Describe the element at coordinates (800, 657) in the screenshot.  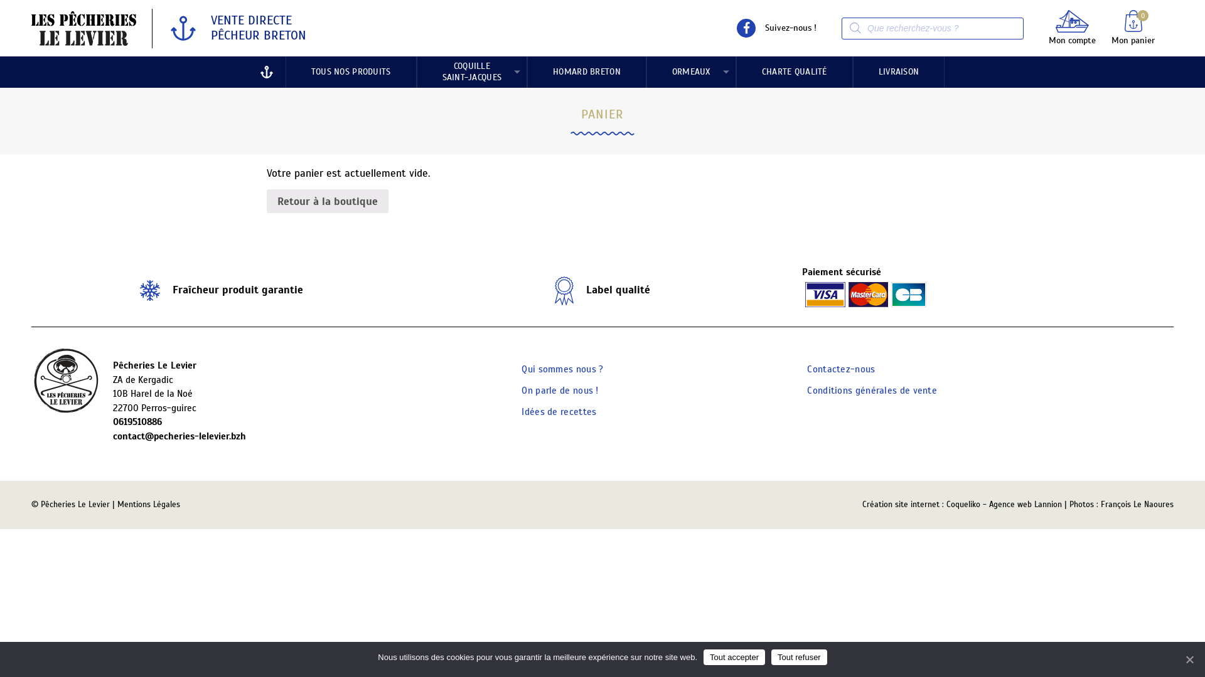
I see `Tout refuser` at that location.